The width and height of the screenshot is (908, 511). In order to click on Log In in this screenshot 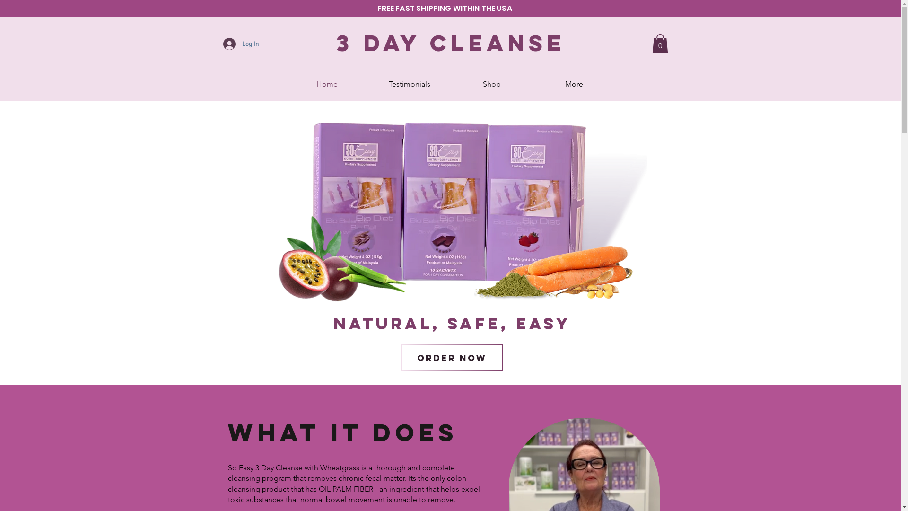, I will do `click(241, 44)`.